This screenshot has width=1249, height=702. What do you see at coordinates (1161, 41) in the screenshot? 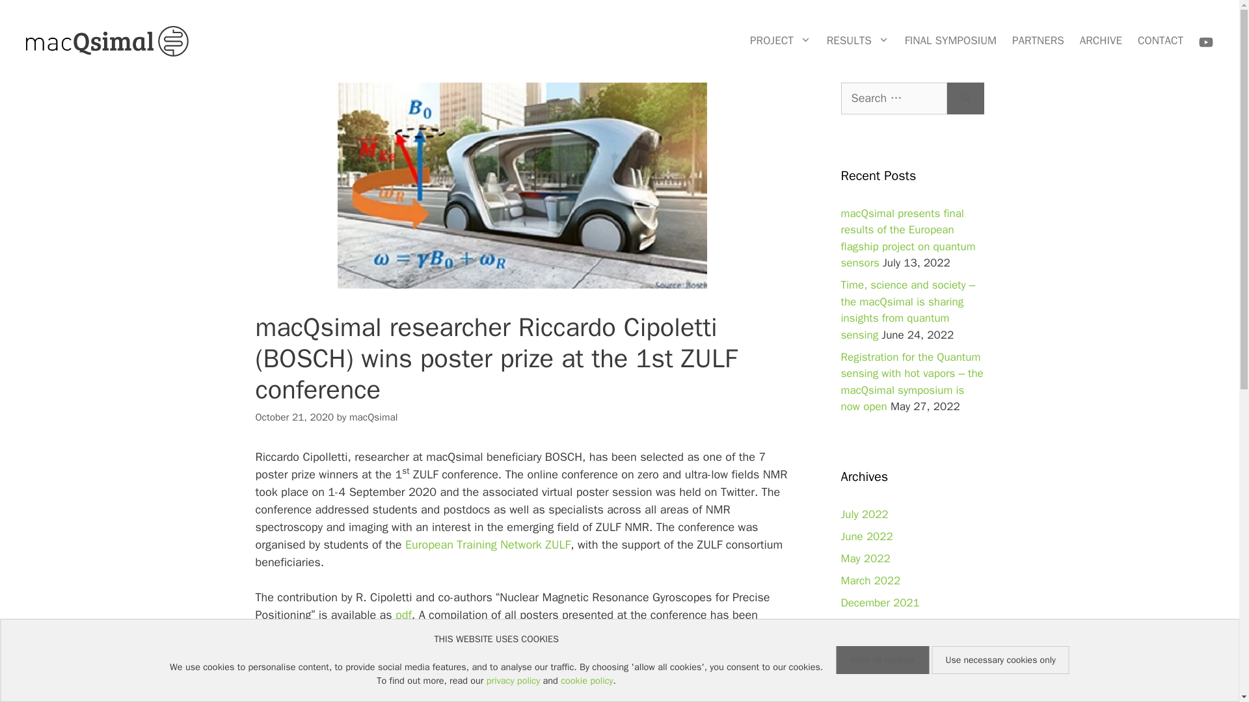
I see `CONTACT` at bounding box center [1161, 41].